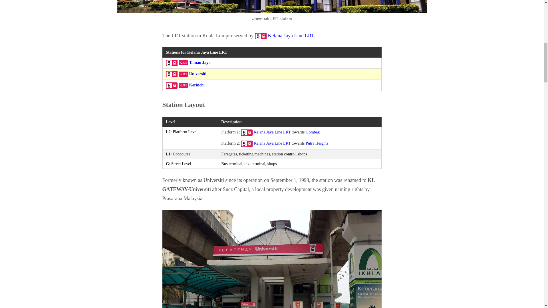 This screenshot has width=548, height=308. Describe the element at coordinates (197, 85) in the screenshot. I see `Kerinchi` at that location.